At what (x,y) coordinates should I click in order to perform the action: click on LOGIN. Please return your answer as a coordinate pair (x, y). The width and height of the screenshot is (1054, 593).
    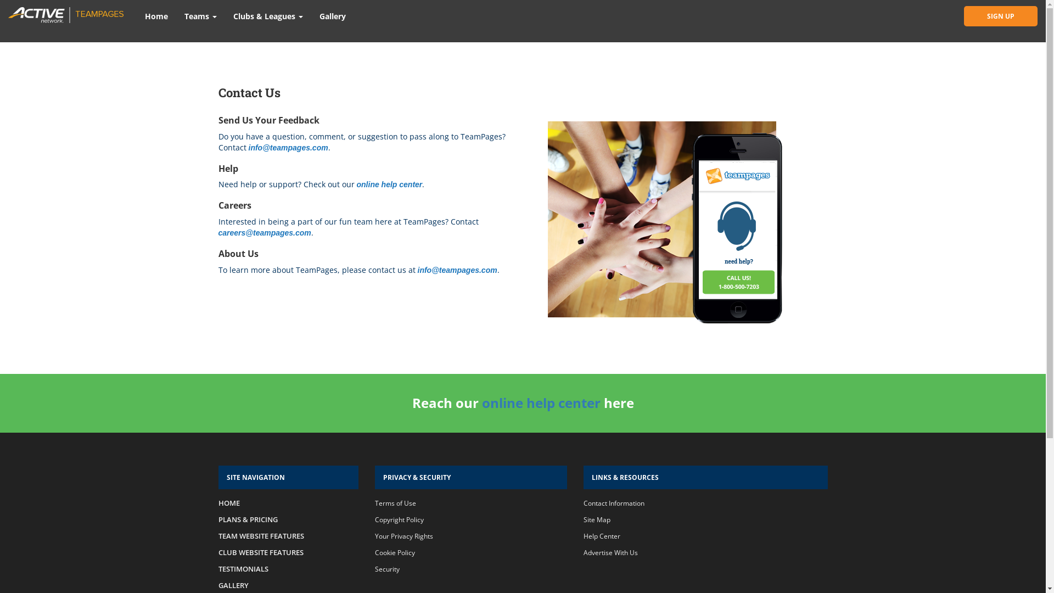
    Looking at the image, I should click on (1007, 21).